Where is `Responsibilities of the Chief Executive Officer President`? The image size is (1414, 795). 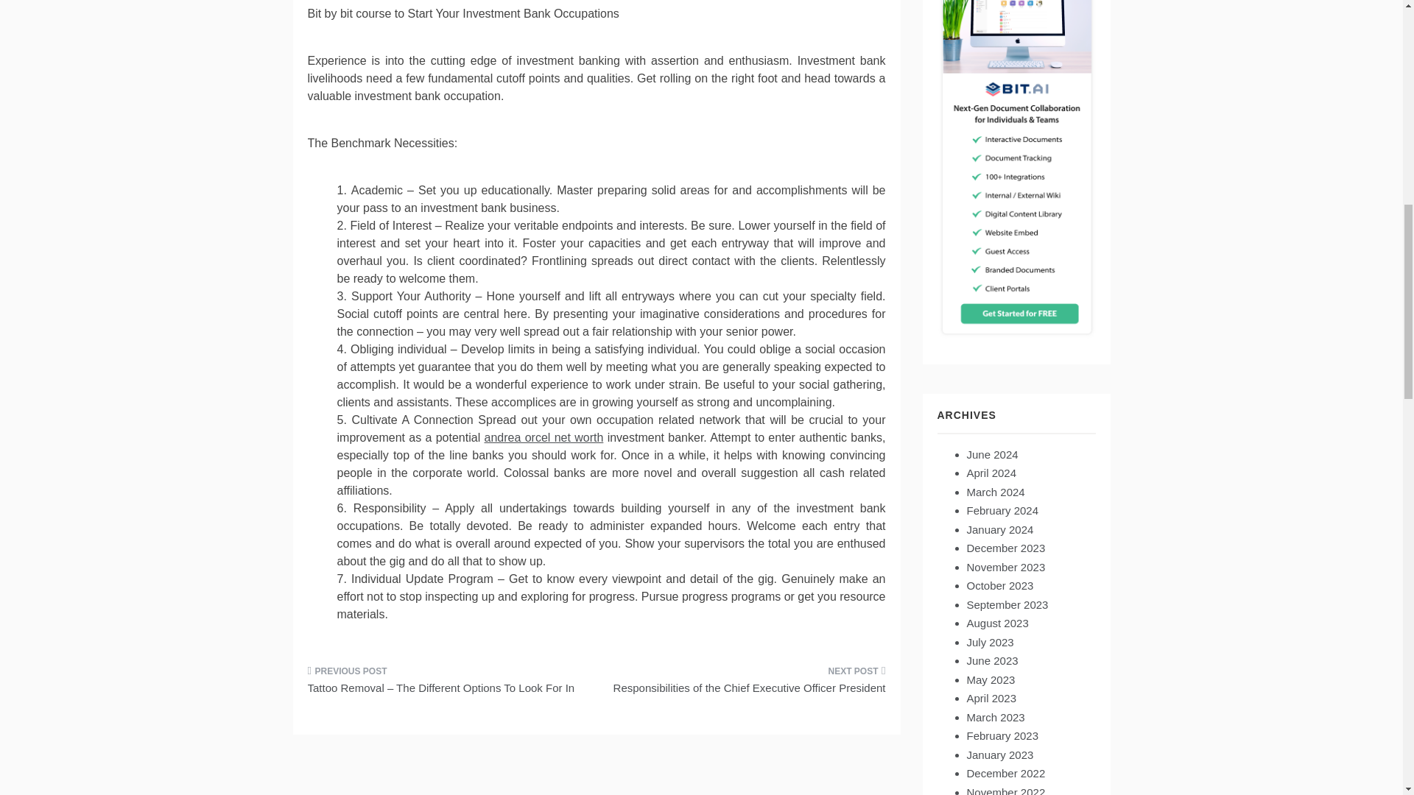
Responsibilities of the Chief Executive Officer President is located at coordinates (747, 684).